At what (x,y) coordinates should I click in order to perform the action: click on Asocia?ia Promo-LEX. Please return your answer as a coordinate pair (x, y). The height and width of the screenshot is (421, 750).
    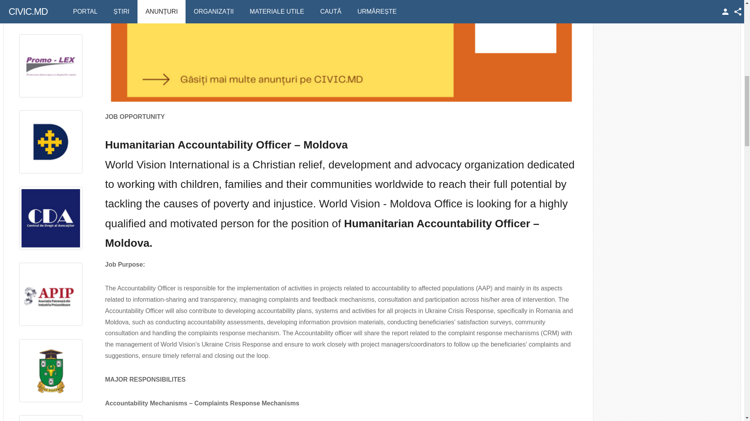
    Looking at the image, I should click on (51, 65).